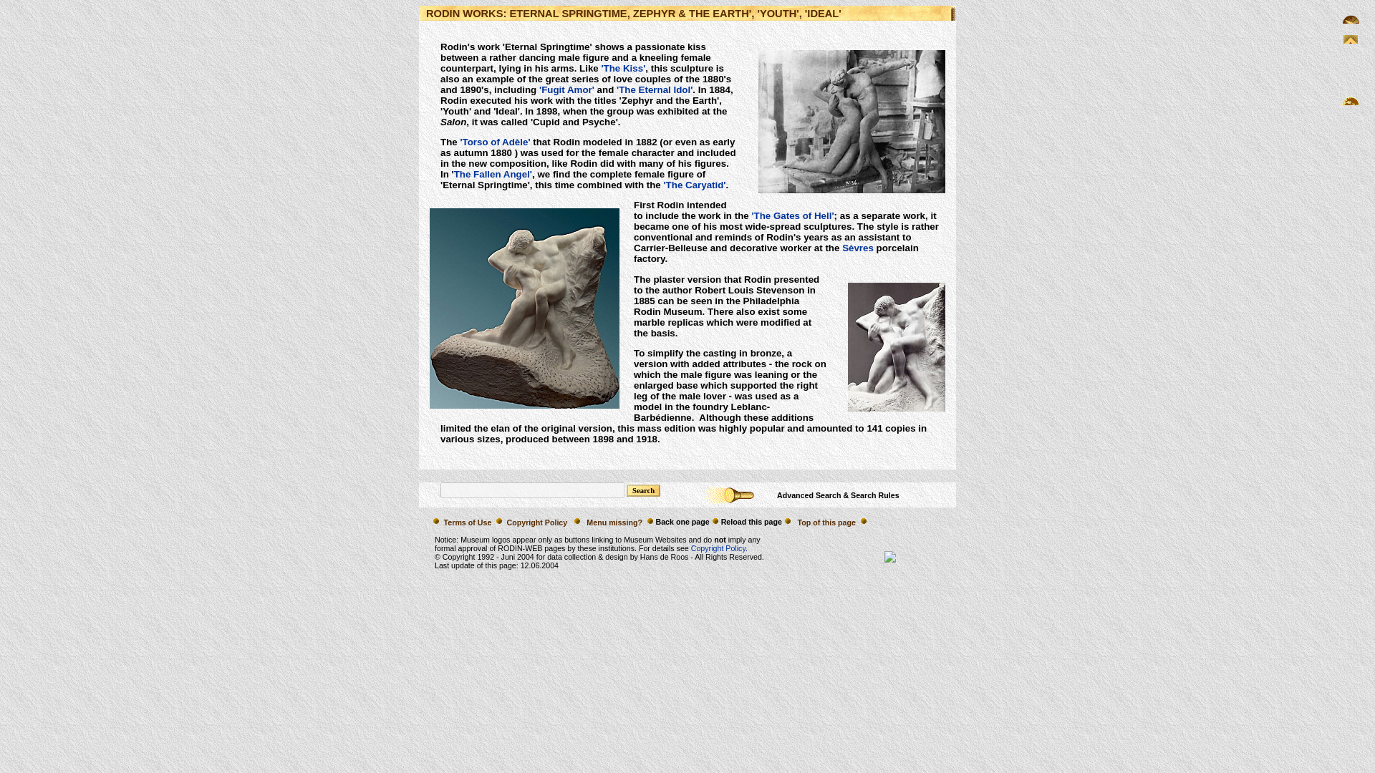 The height and width of the screenshot is (773, 1375). What do you see at coordinates (643, 491) in the screenshot?
I see `Search` at bounding box center [643, 491].